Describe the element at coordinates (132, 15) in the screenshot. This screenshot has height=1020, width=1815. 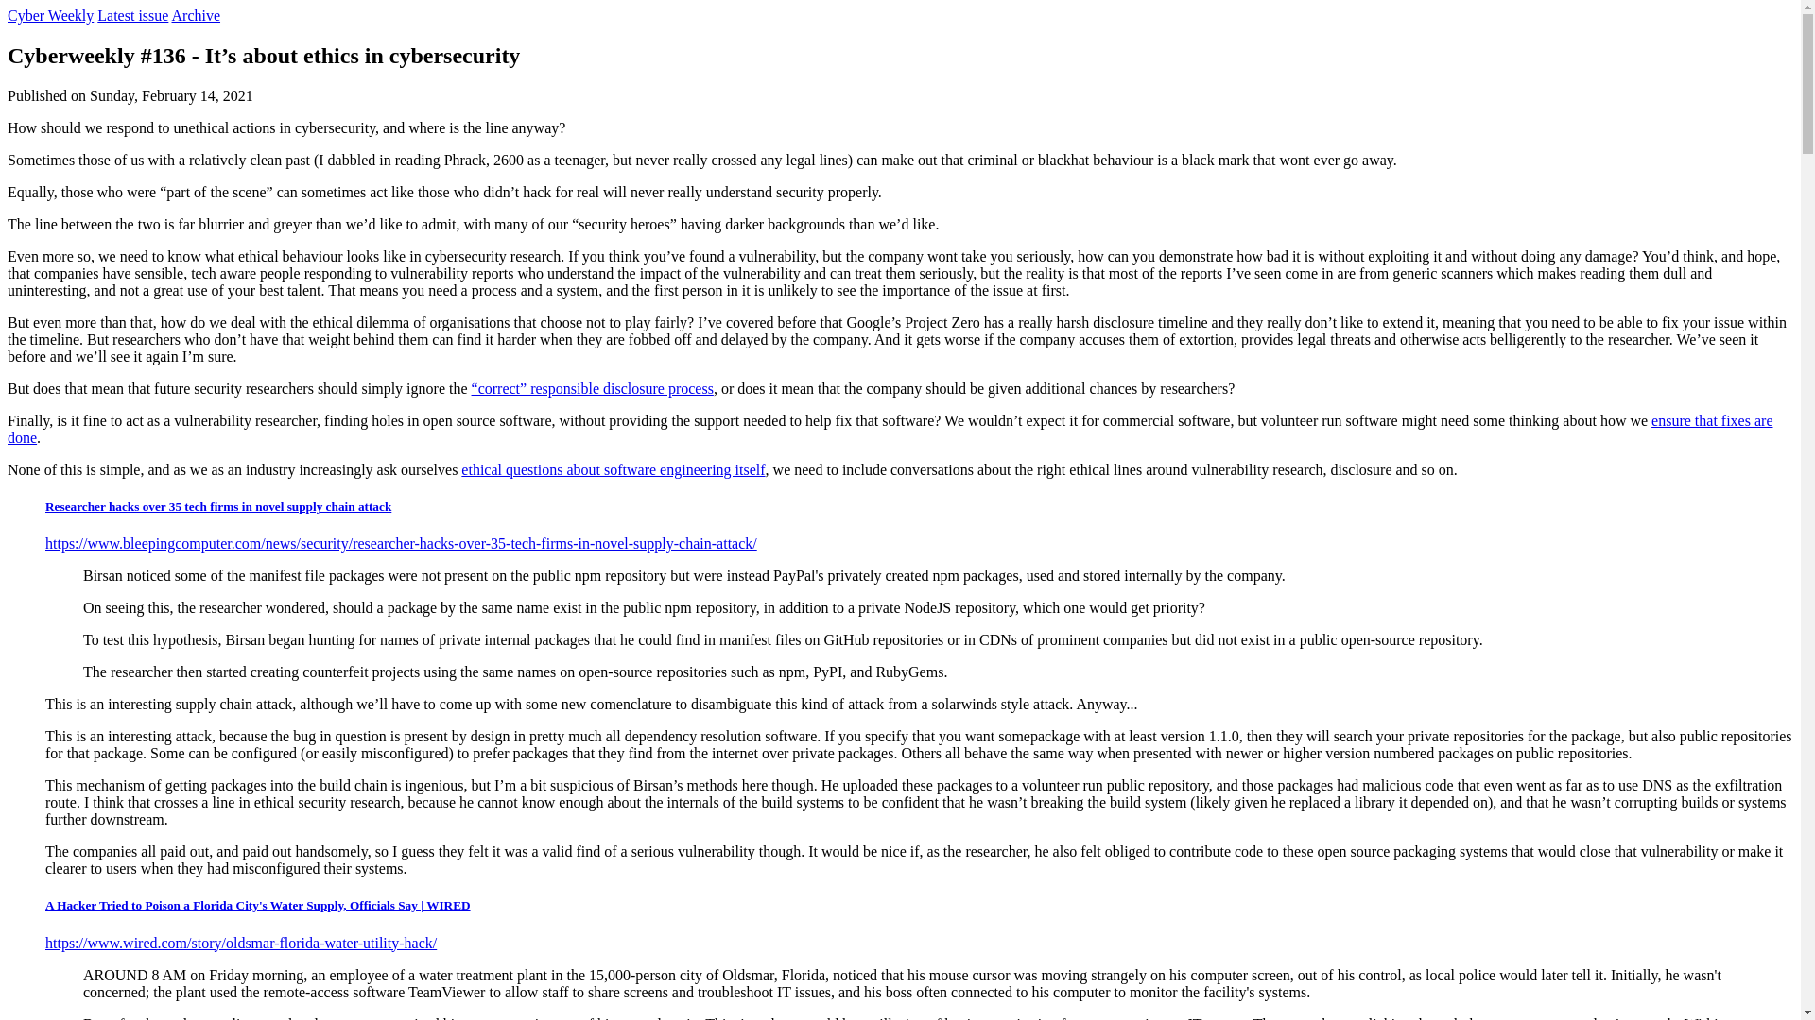
I see `Latest issue` at that location.